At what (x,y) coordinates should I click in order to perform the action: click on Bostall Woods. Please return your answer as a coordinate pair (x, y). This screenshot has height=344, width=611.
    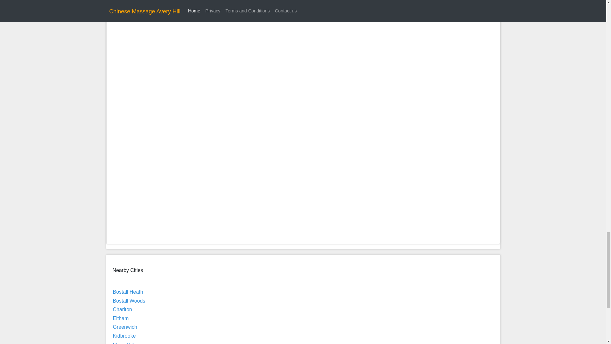
    Looking at the image, I should click on (129, 301).